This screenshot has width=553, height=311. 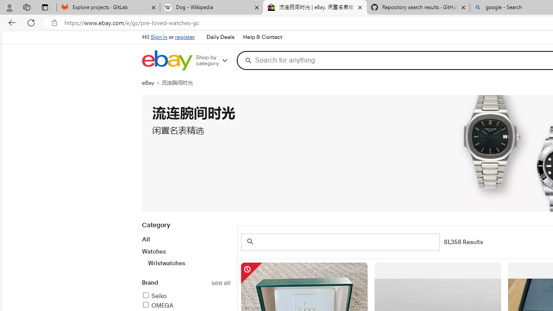 What do you see at coordinates (262, 37) in the screenshot?
I see `Help & Contact` at bounding box center [262, 37].